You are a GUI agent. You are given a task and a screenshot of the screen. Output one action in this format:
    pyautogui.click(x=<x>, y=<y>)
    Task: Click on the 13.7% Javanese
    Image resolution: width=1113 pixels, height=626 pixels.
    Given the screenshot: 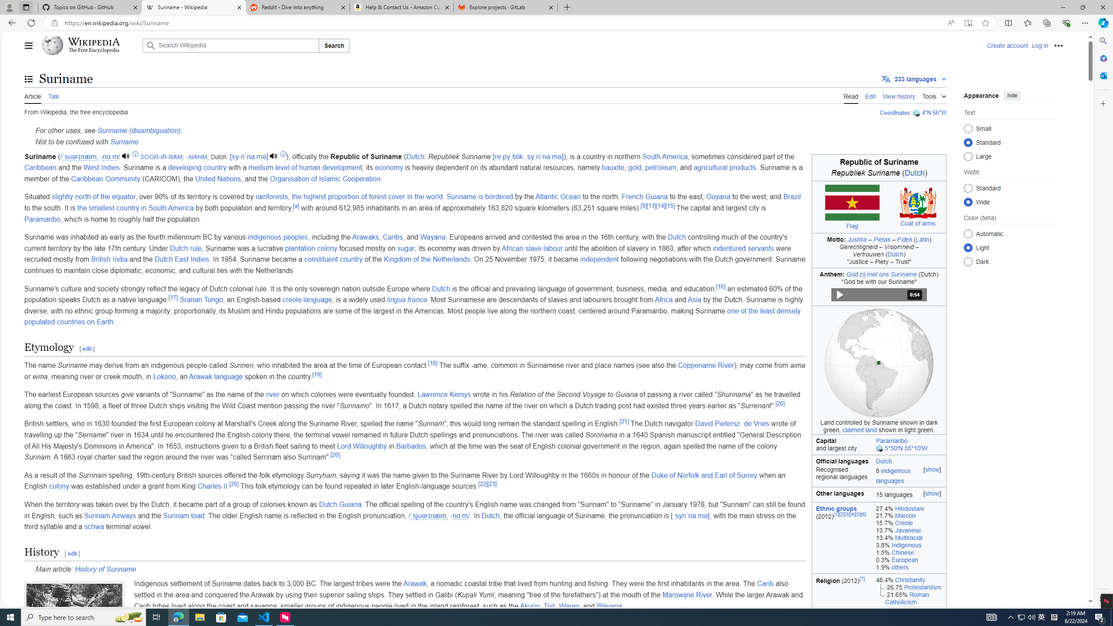 What is the action you would take?
    pyautogui.click(x=909, y=530)
    